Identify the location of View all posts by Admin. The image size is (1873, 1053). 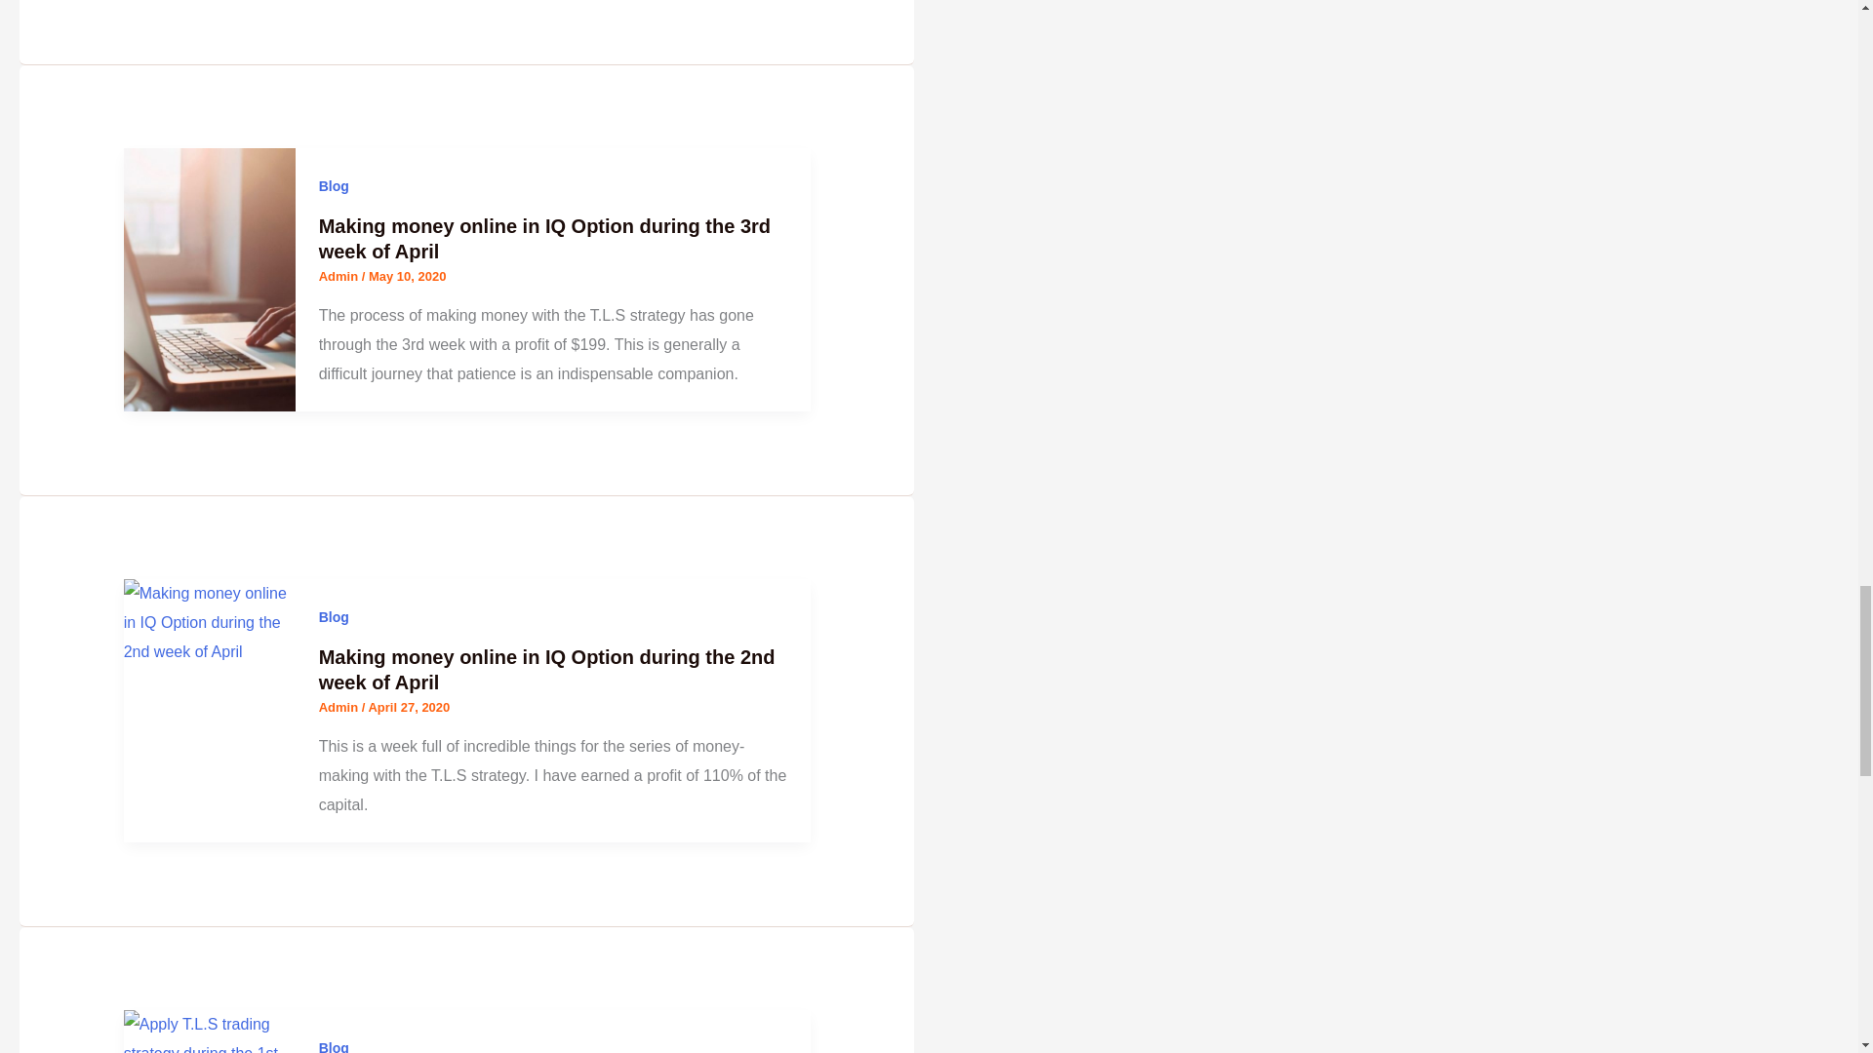
(339, 708).